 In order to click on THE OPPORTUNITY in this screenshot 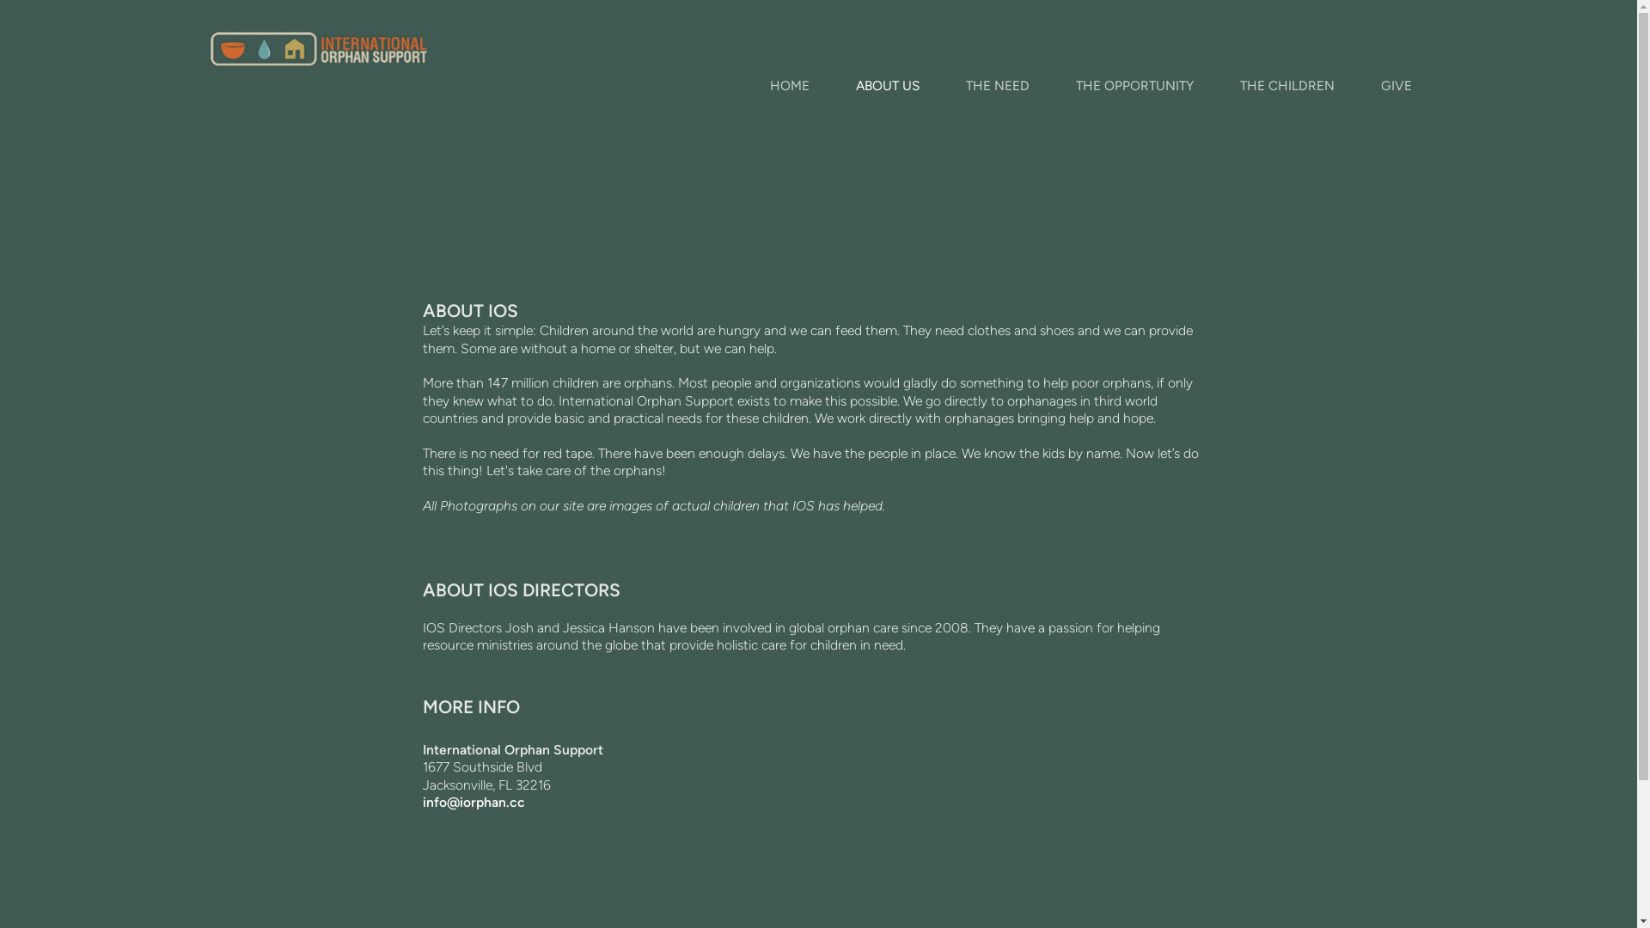, I will do `click(1134, 86)`.